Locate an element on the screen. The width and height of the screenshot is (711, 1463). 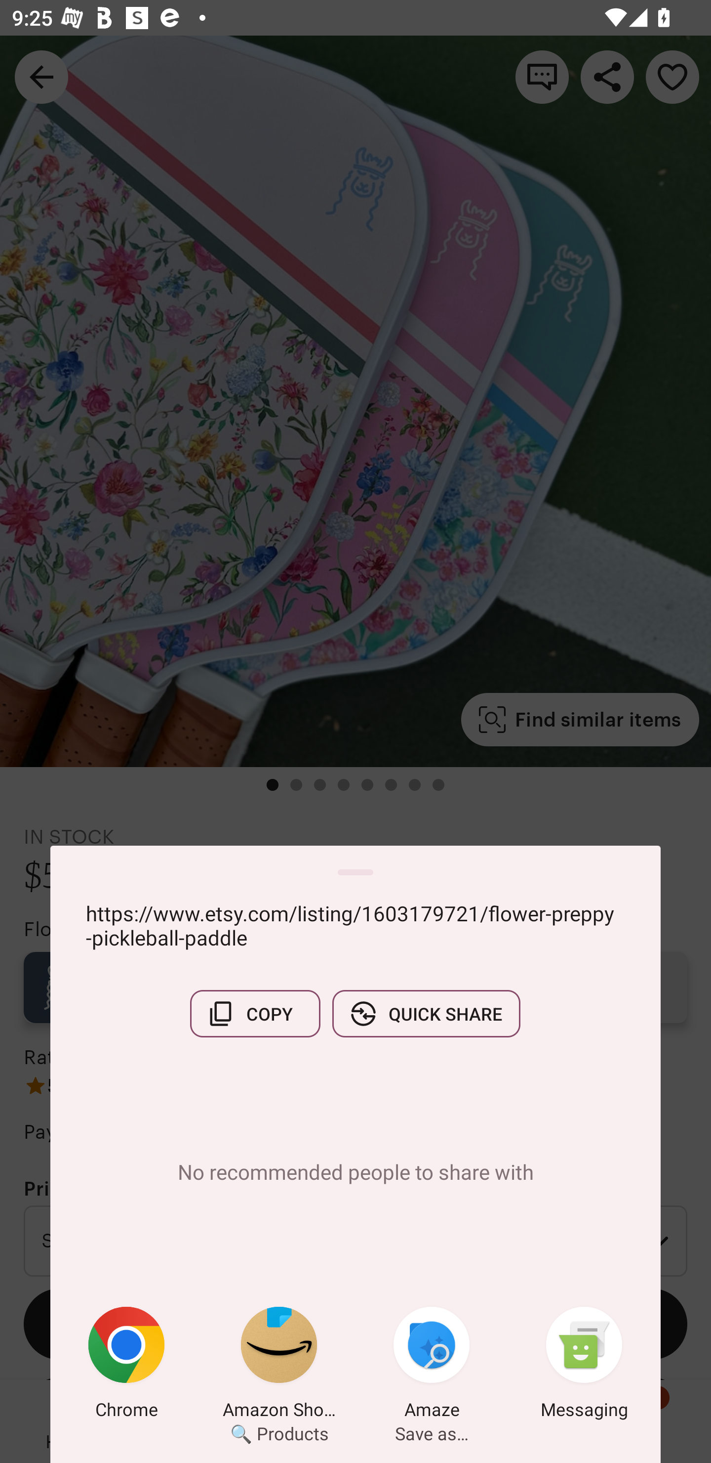
Amaze Save as… is located at coordinates (432, 1366).